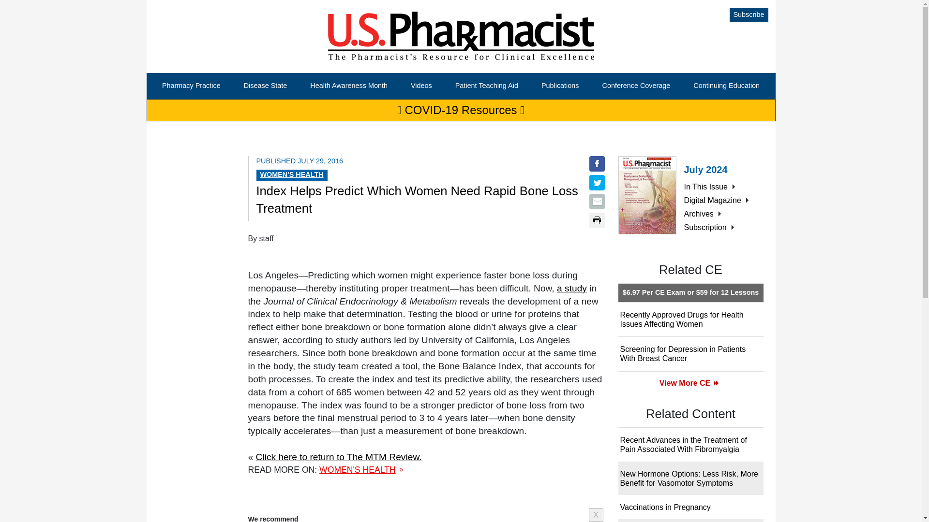 The height and width of the screenshot is (522, 929). What do you see at coordinates (749, 15) in the screenshot?
I see `Subscribe` at bounding box center [749, 15].